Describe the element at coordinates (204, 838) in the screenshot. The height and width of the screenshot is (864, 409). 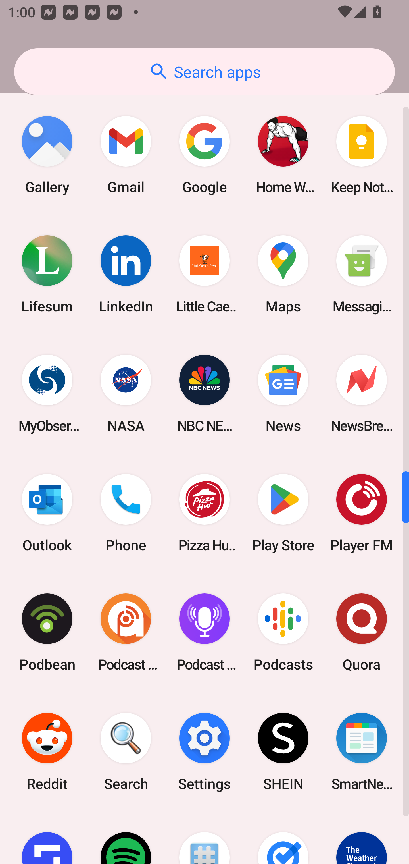
I see `Superuser` at that location.